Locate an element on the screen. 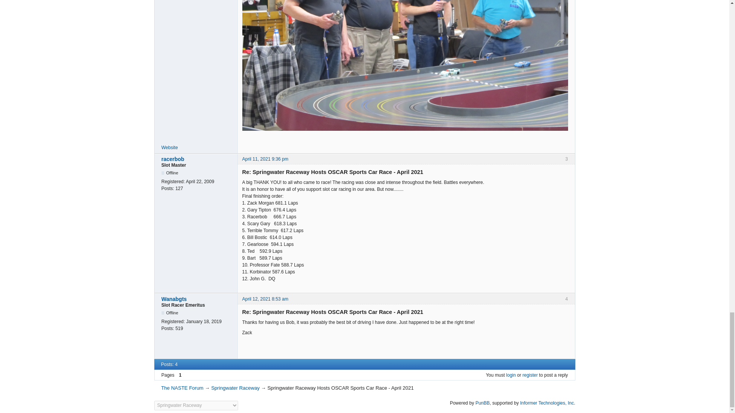  Informer Technologies, Inc is located at coordinates (547, 402).